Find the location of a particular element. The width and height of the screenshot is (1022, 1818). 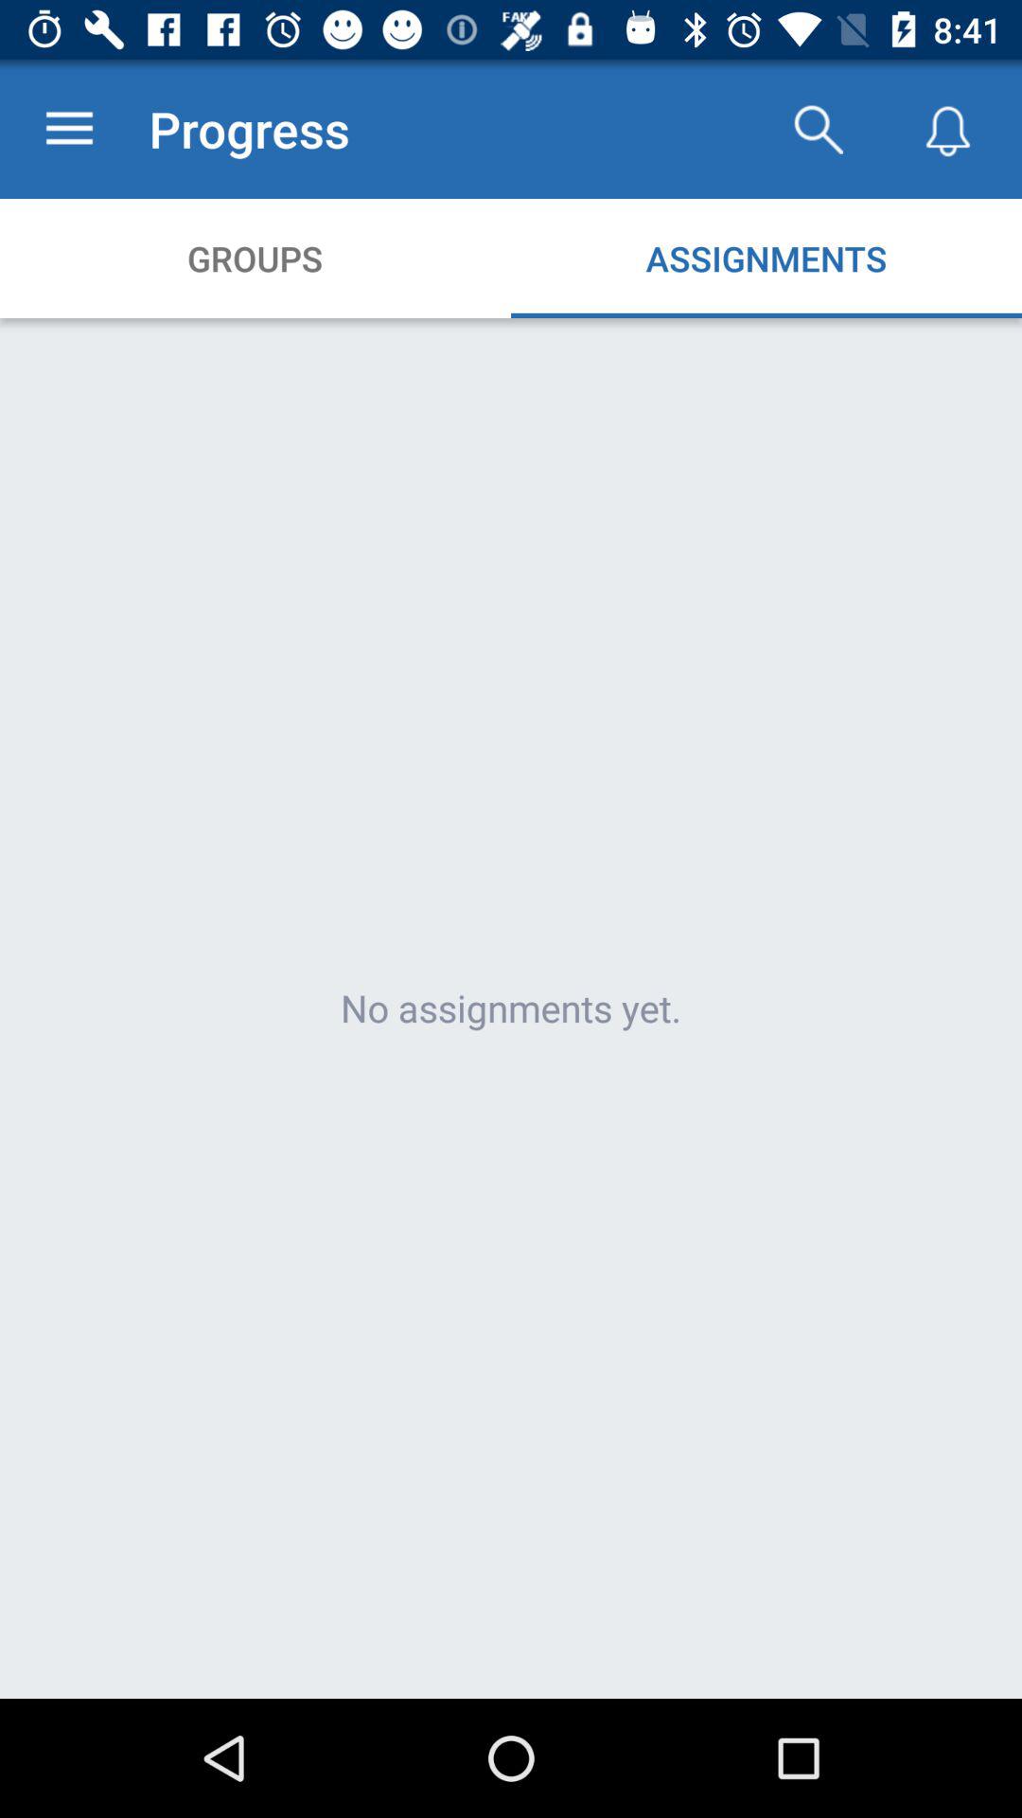

launch item above assignments item is located at coordinates (818, 129).